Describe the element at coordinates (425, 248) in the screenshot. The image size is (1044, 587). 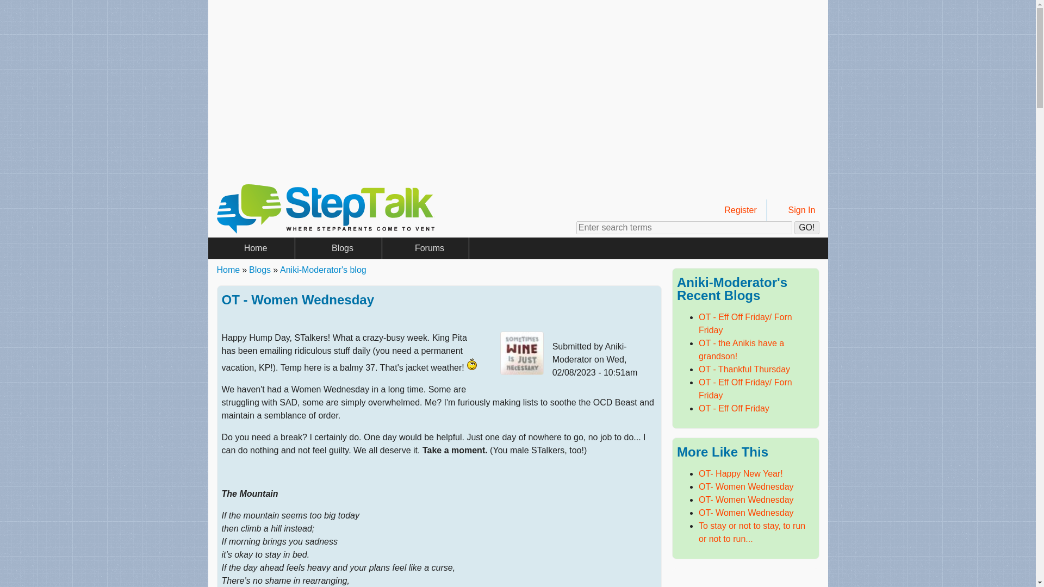
I see `Forums` at that location.